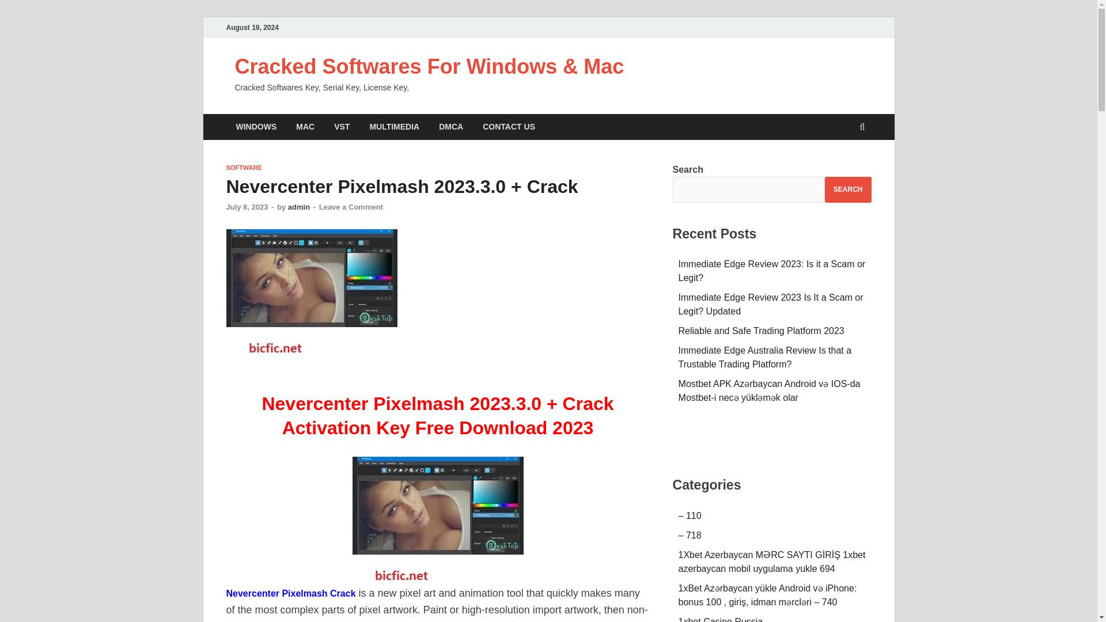 Image resolution: width=1106 pixels, height=622 pixels. What do you see at coordinates (509, 127) in the screenshot?
I see `CONTACT US` at bounding box center [509, 127].